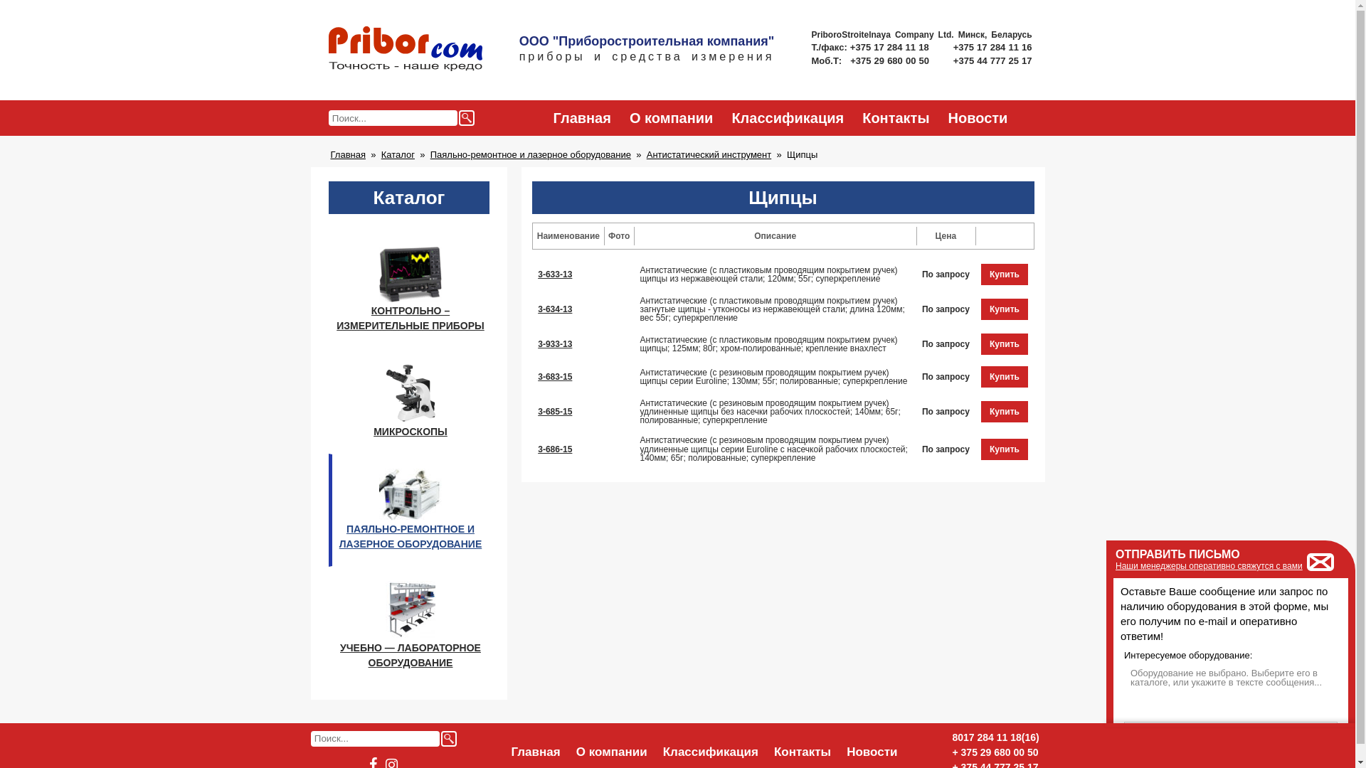 This screenshot has height=768, width=1366. What do you see at coordinates (555, 309) in the screenshot?
I see `3-634-13` at bounding box center [555, 309].